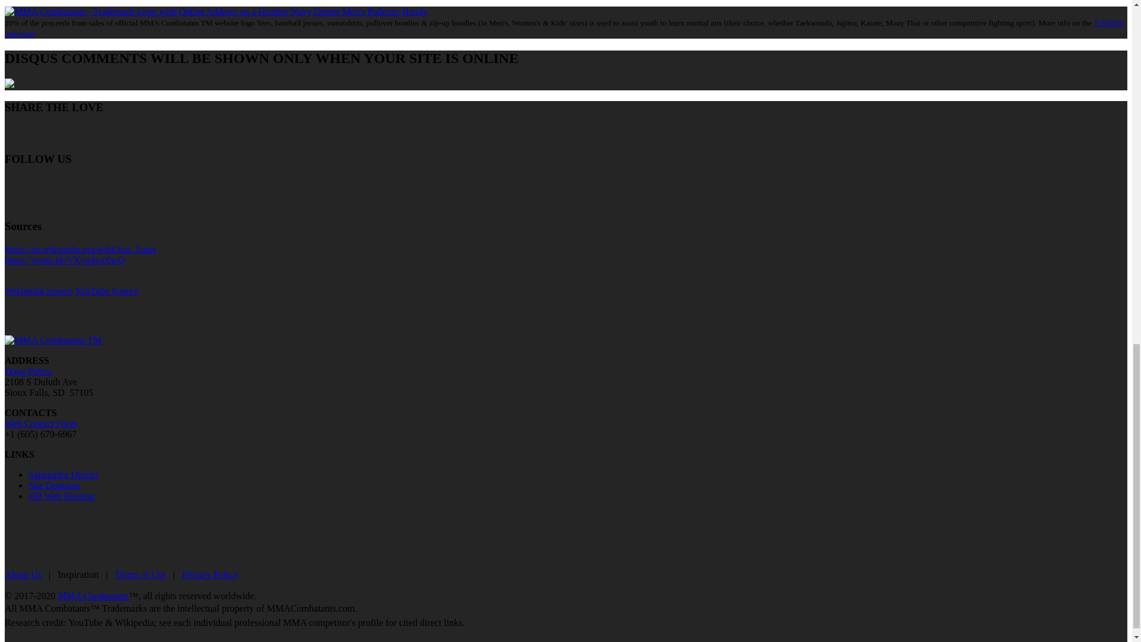 Image resolution: width=1141 pixels, height=642 pixels. Describe the element at coordinates (23, 574) in the screenshot. I see `About Us` at that location.